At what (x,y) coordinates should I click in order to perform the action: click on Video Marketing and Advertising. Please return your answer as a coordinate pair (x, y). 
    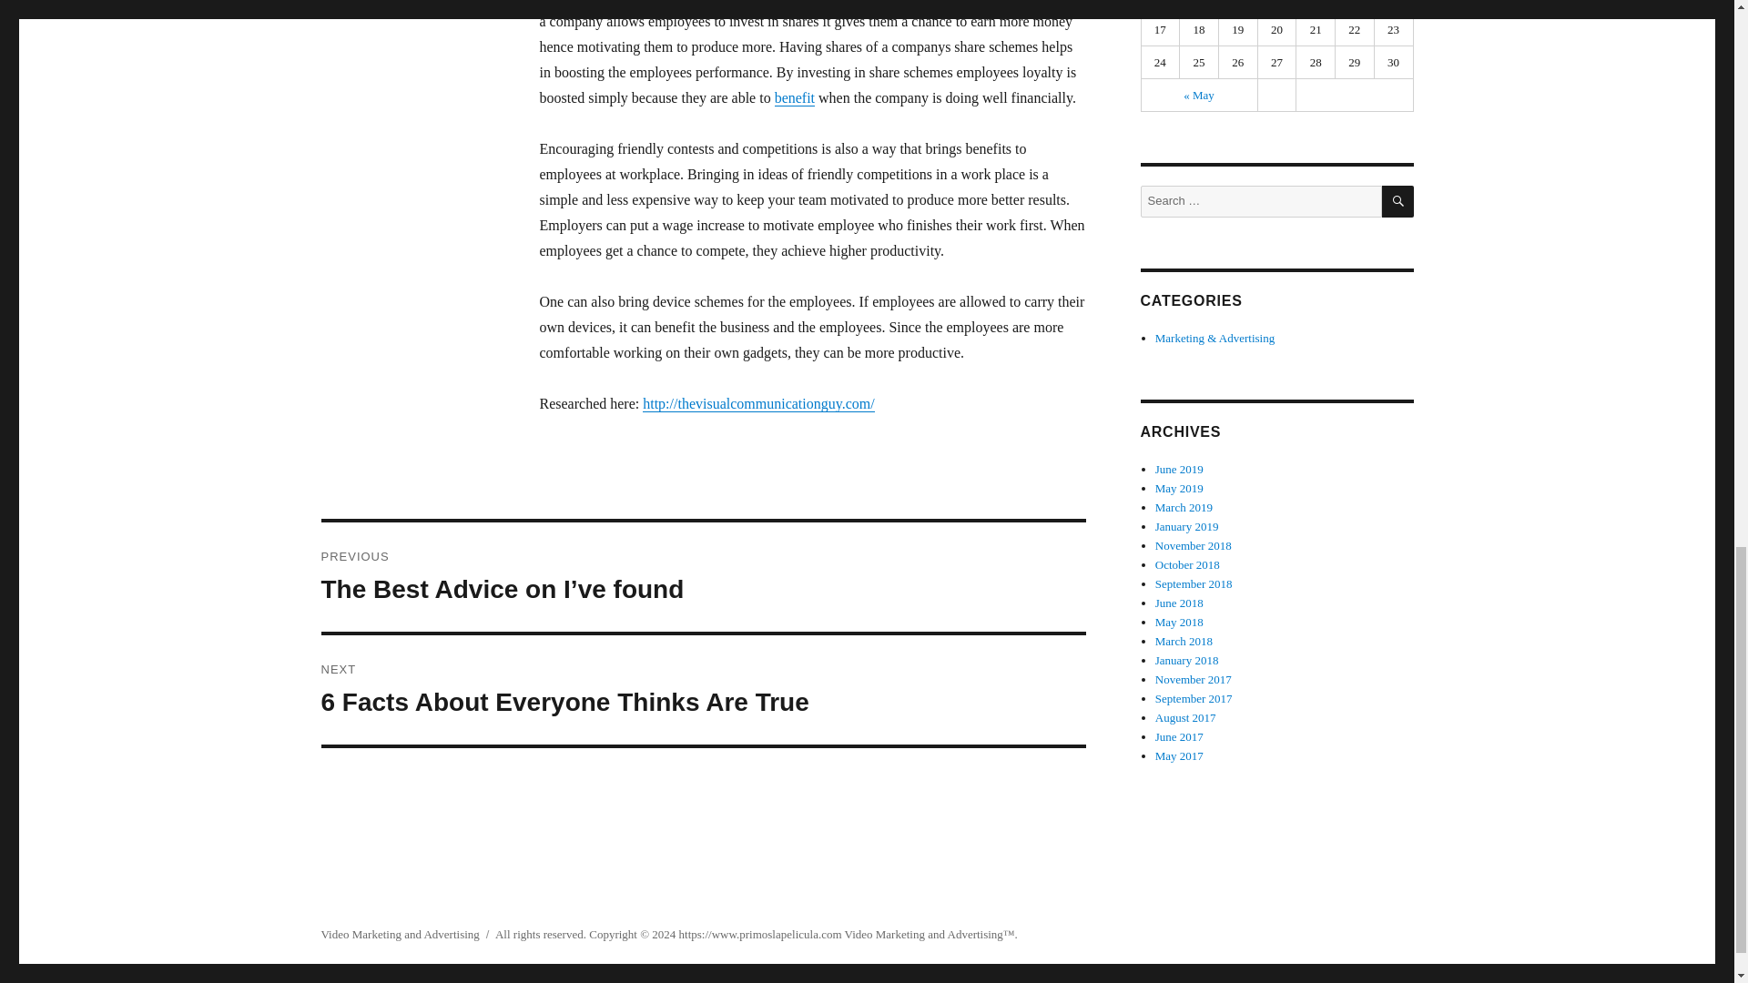
    Looking at the image, I should click on (923, 934).